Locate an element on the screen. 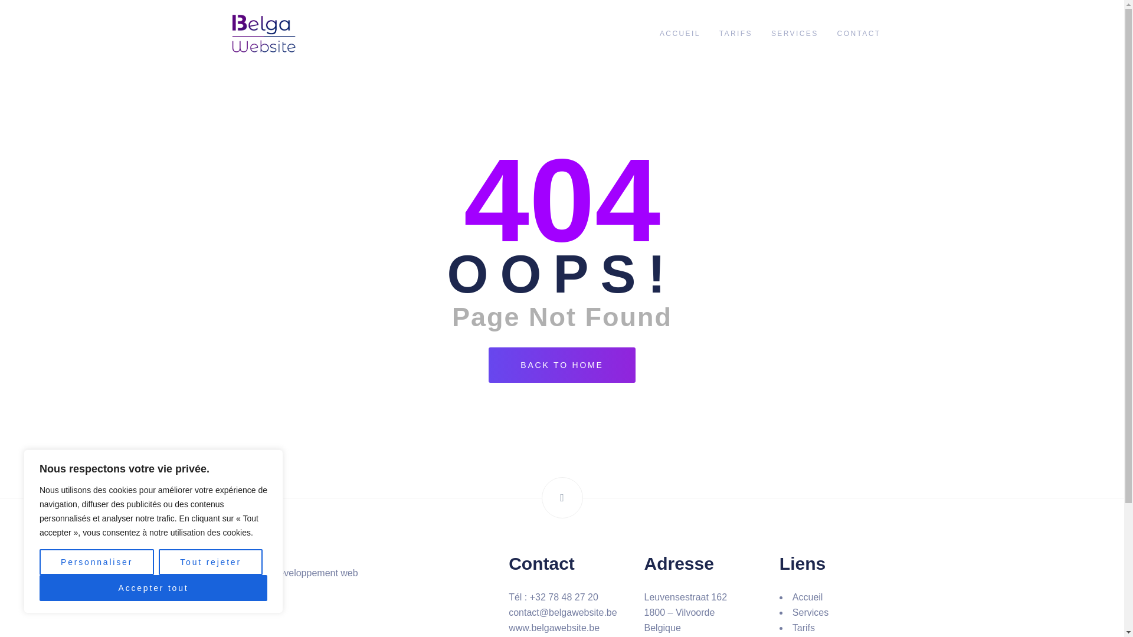 This screenshot has width=1133, height=637. Accueil is located at coordinates (808, 597).